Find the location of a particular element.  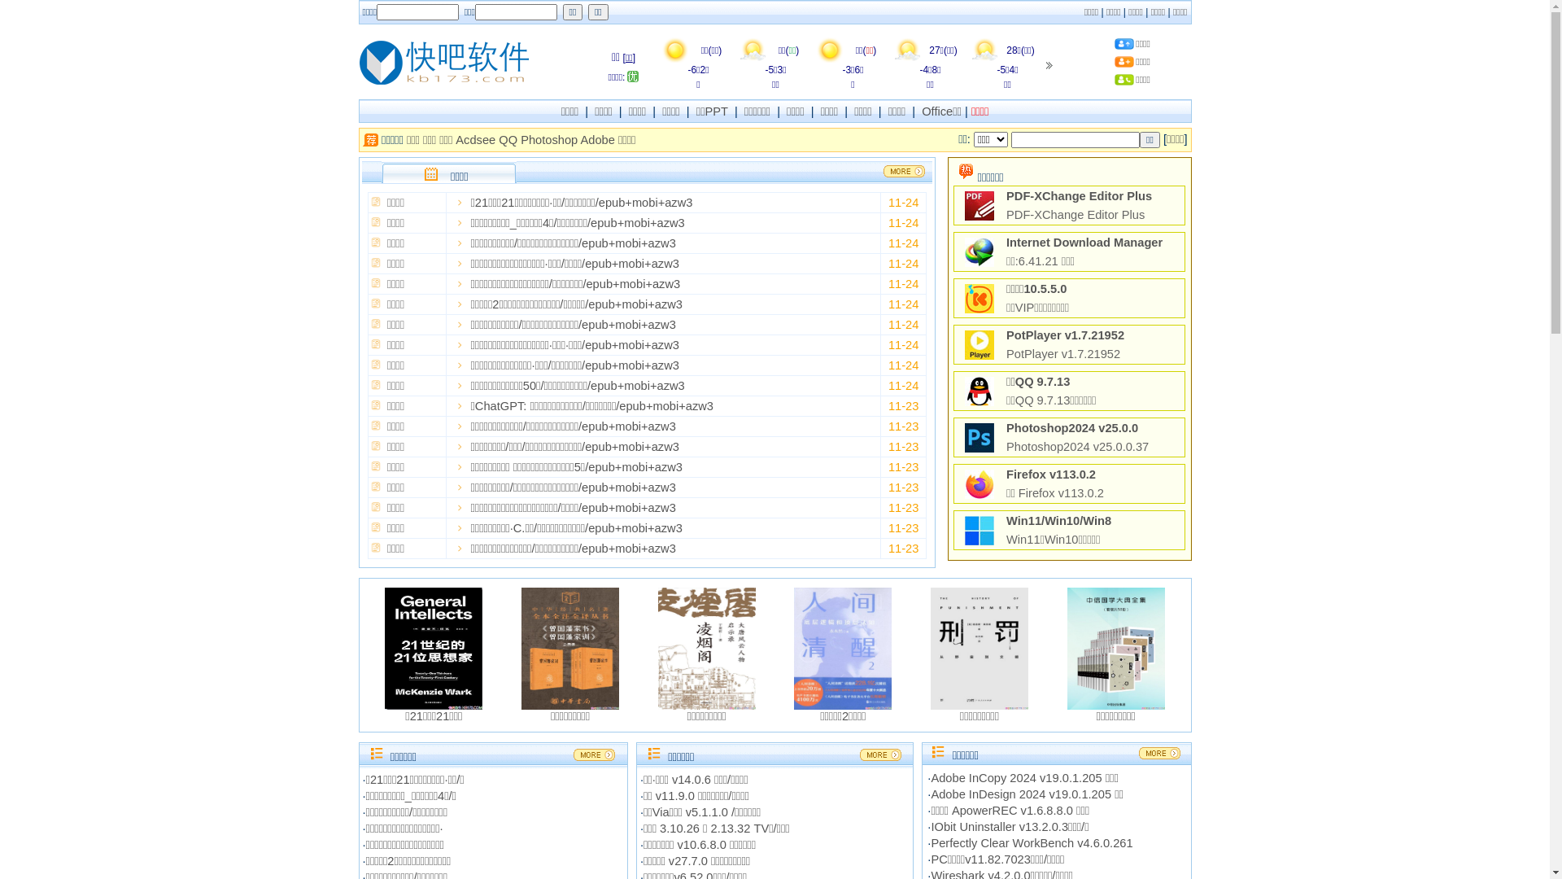

Adobe is located at coordinates (598, 140).